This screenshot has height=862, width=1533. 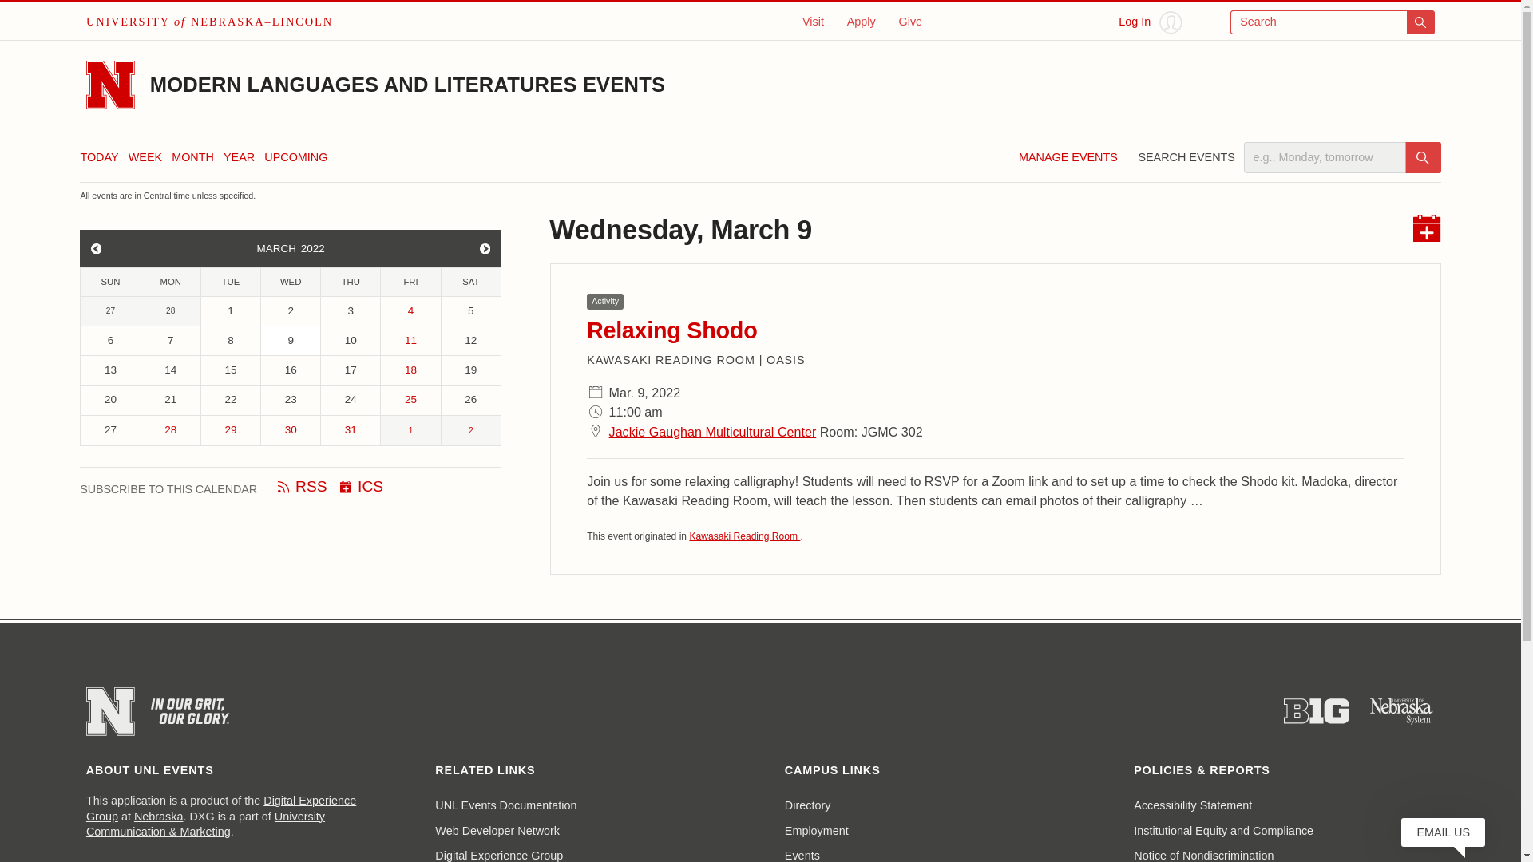 I want to click on UPCOMING, so click(x=295, y=157).